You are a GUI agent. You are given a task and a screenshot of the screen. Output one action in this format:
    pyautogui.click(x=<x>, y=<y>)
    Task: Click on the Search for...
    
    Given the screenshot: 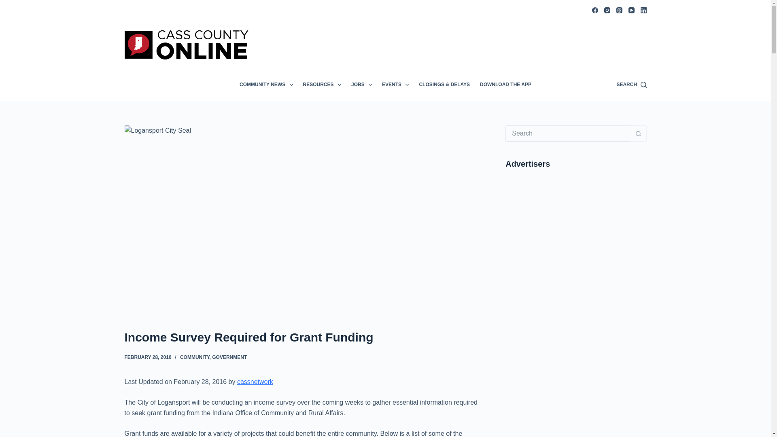 What is the action you would take?
    pyautogui.click(x=568, y=133)
    